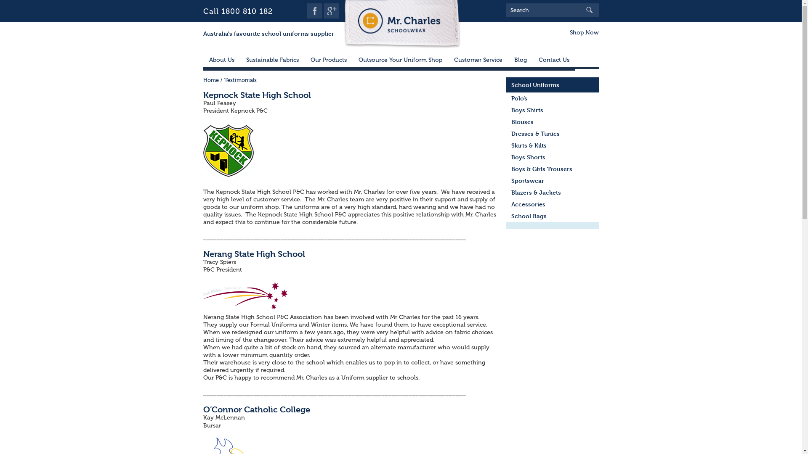  I want to click on Testimonials, so click(245, 296).